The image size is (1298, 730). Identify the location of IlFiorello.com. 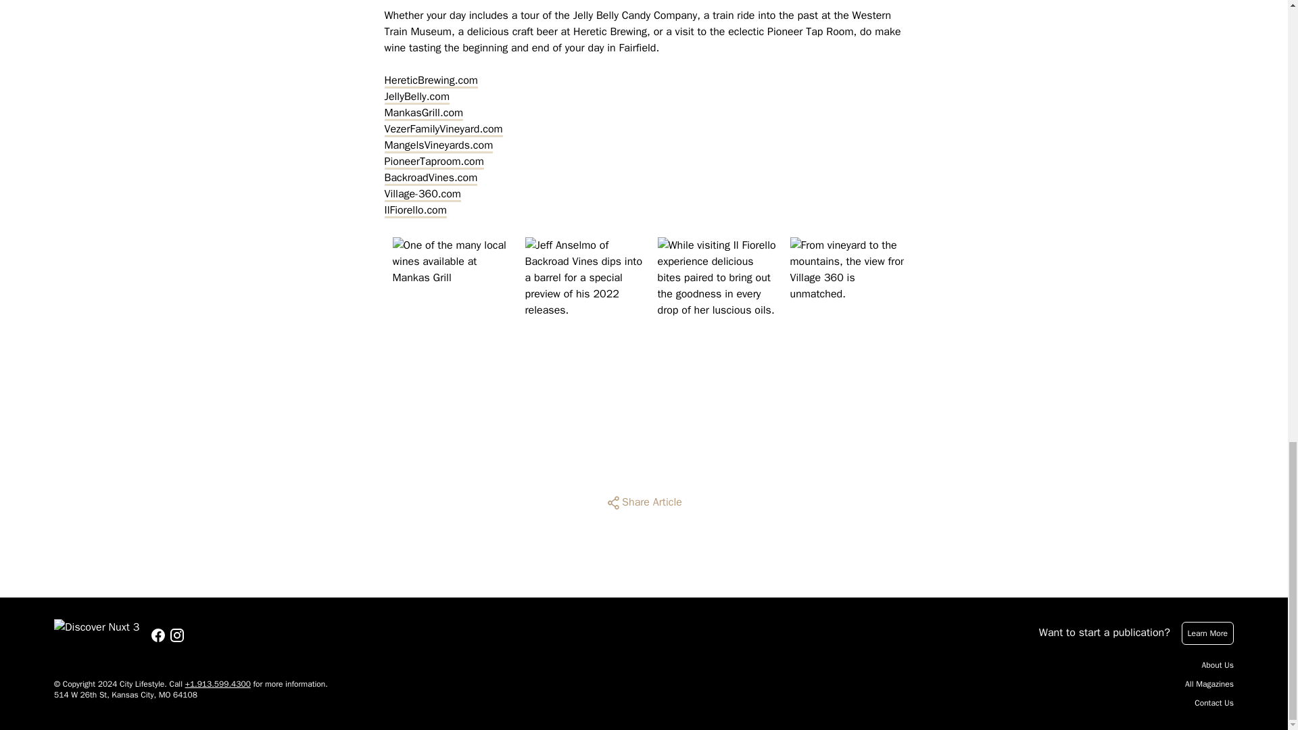
(415, 210).